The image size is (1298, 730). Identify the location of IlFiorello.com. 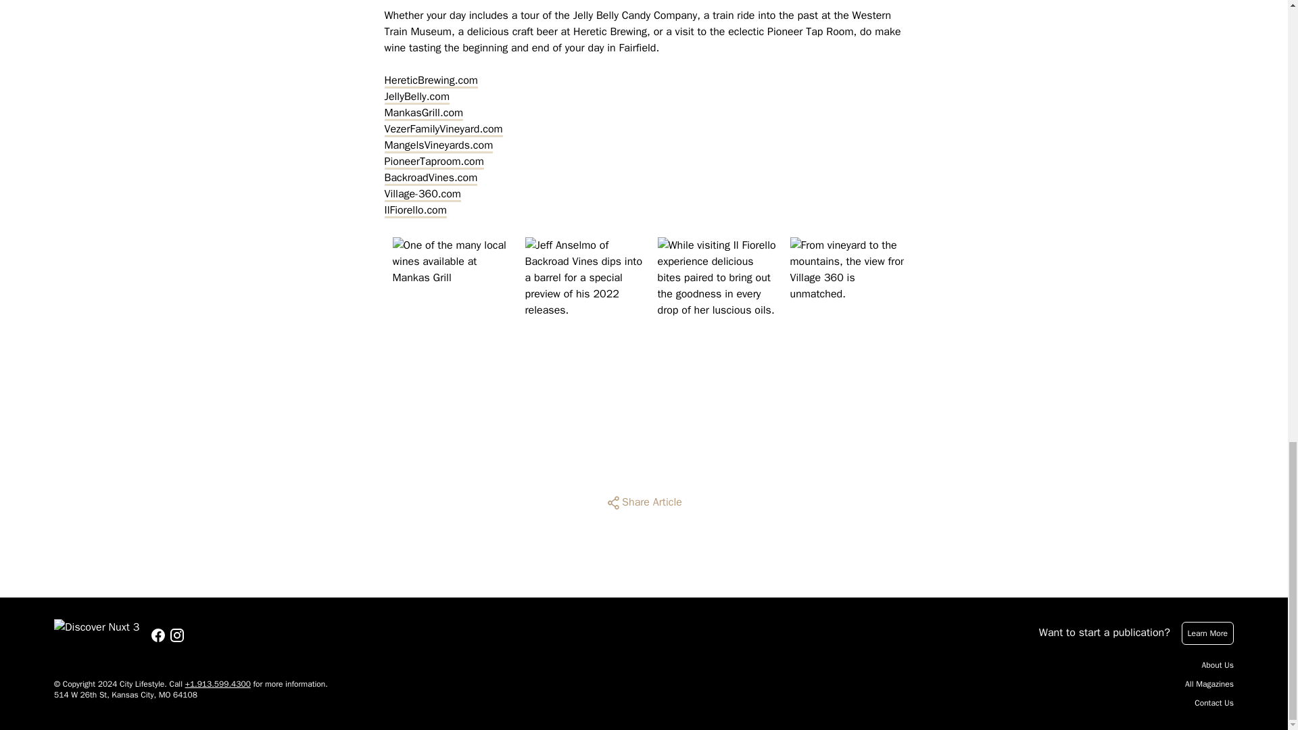
(415, 210).